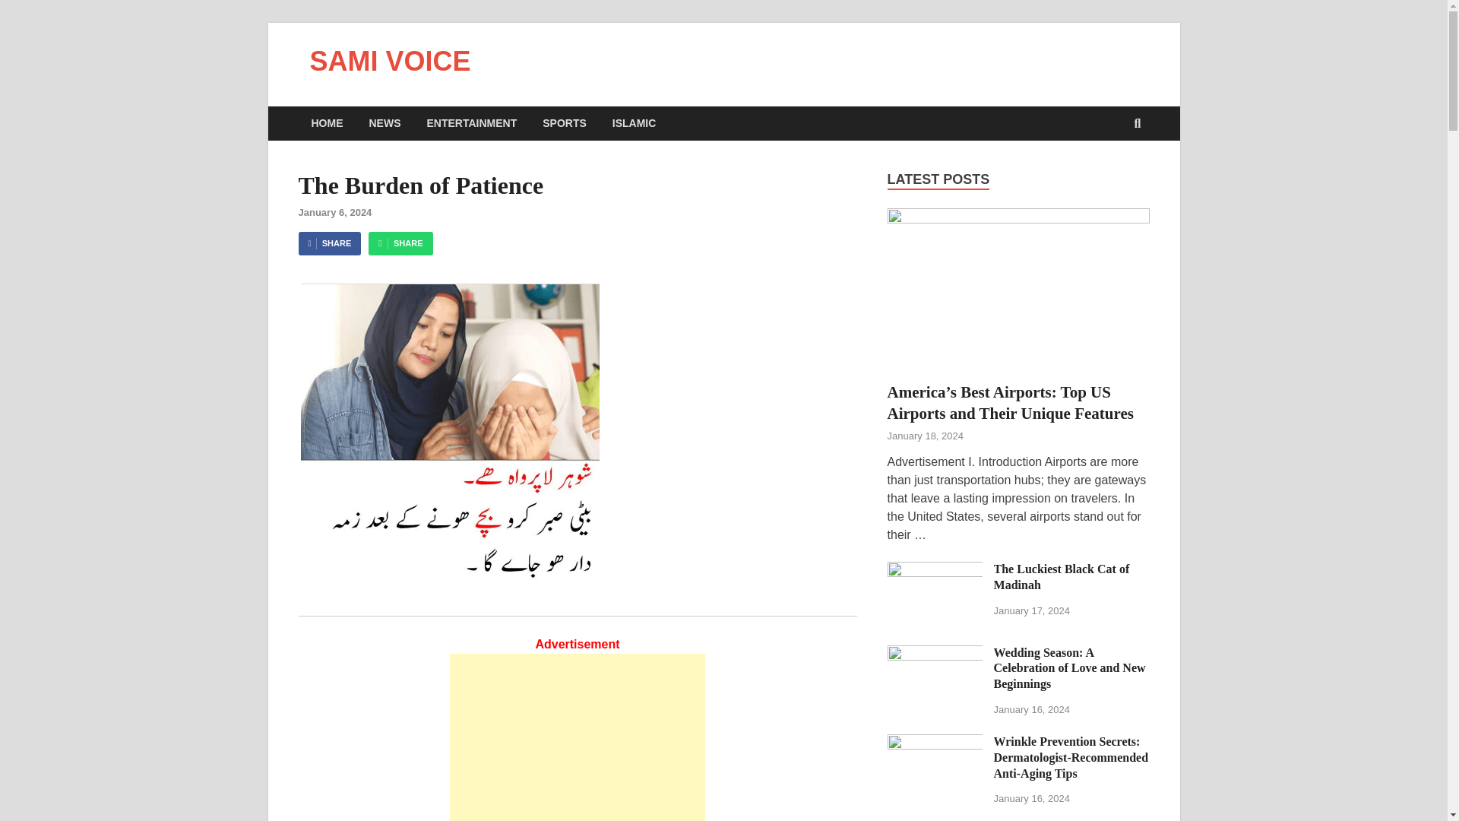 The width and height of the screenshot is (1459, 821). What do you see at coordinates (327, 123) in the screenshot?
I see `HOME` at bounding box center [327, 123].